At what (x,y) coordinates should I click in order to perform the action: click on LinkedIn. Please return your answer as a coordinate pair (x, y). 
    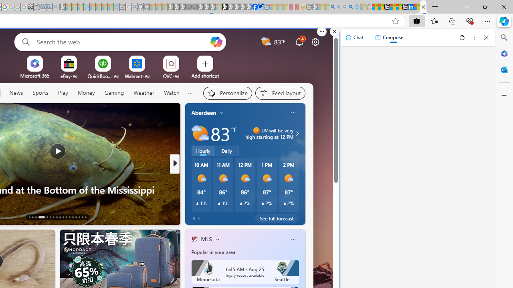
    Looking at the image, I should click on (411, 7).